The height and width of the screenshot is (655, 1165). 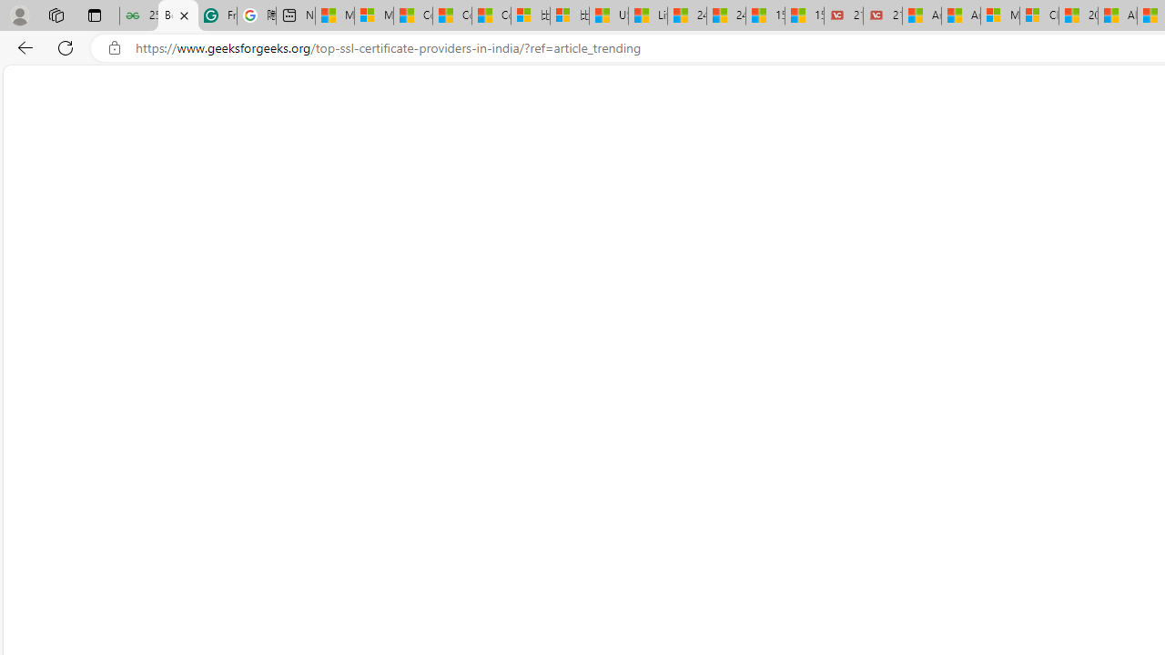 What do you see at coordinates (140, 87) in the screenshot?
I see `DSA` at bounding box center [140, 87].